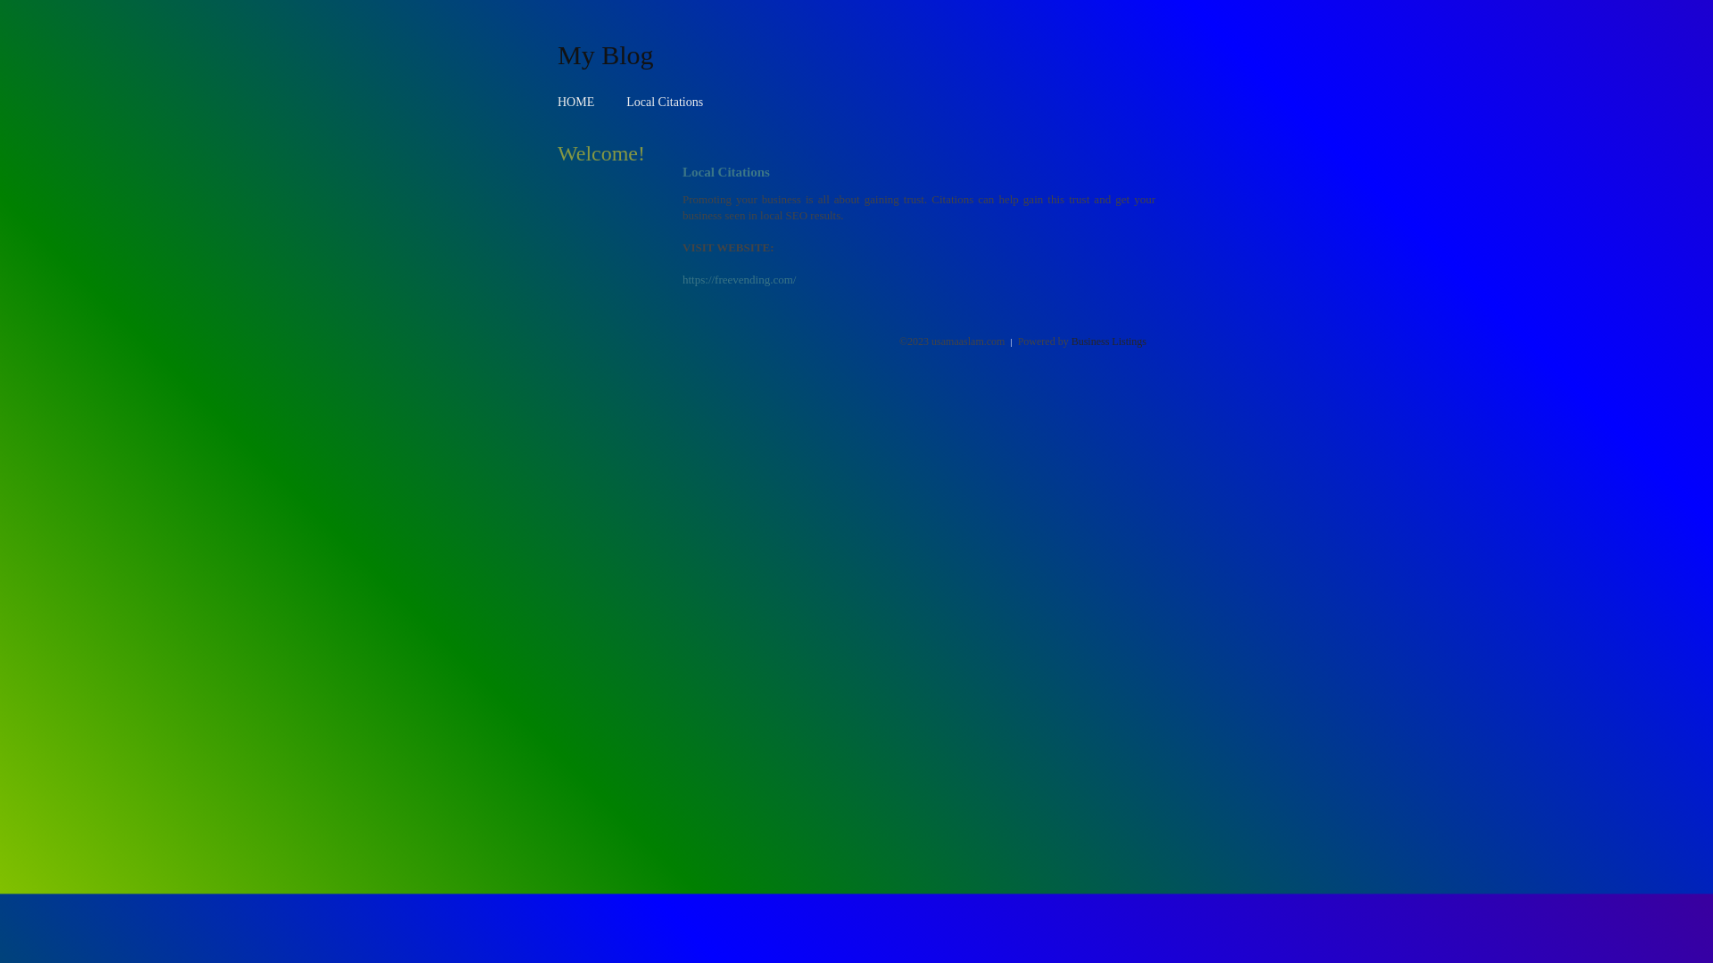 The width and height of the screenshot is (1713, 963). I want to click on Business Listings, so click(1109, 342).